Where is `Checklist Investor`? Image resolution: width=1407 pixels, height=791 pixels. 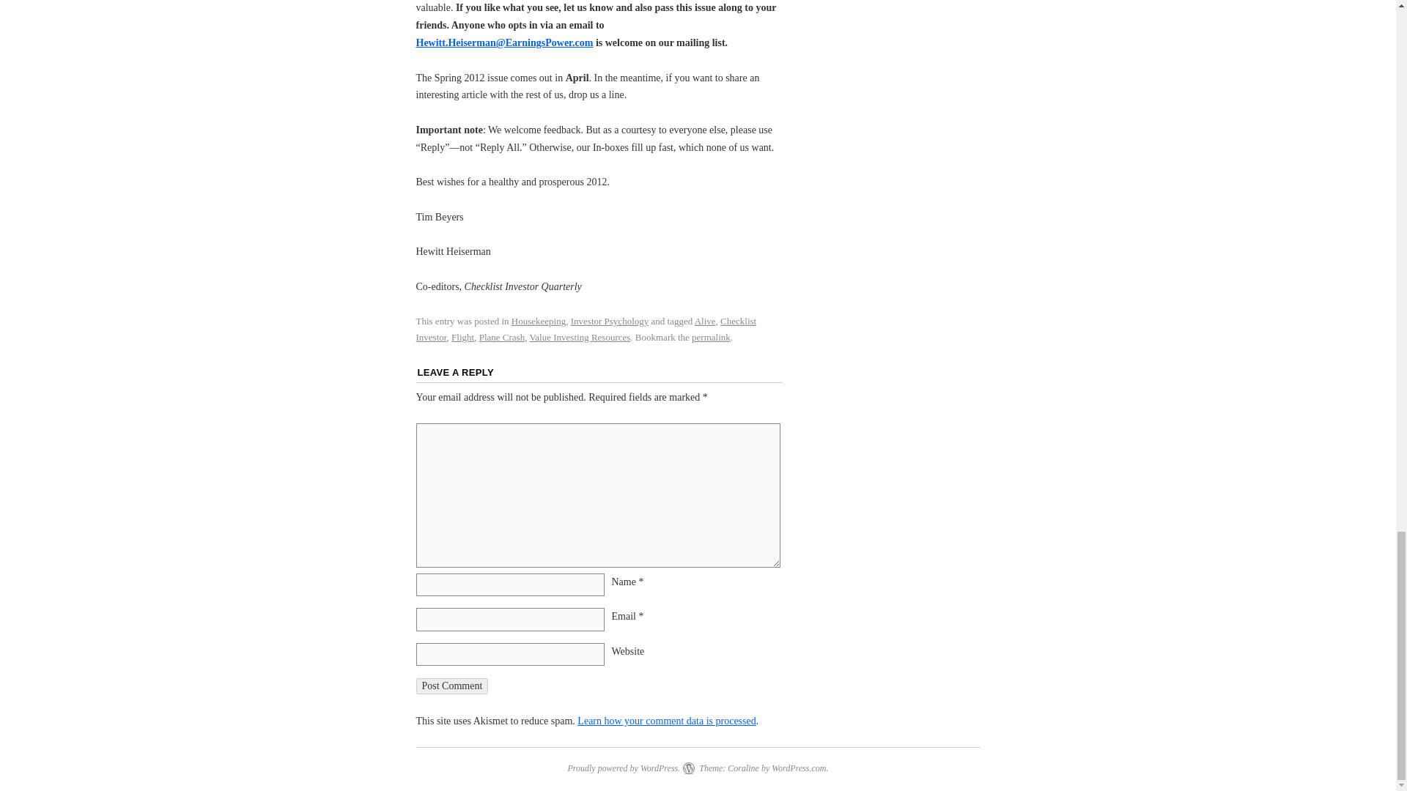 Checklist Investor is located at coordinates (586, 328).